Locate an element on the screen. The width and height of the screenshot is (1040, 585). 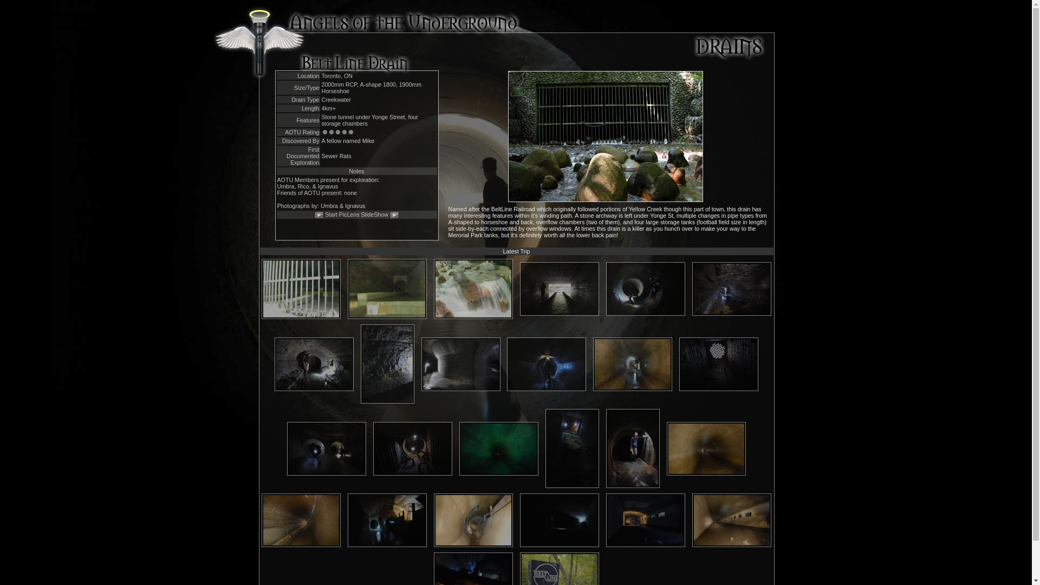
Memorial Park storage chamber is located at coordinates (646, 519).